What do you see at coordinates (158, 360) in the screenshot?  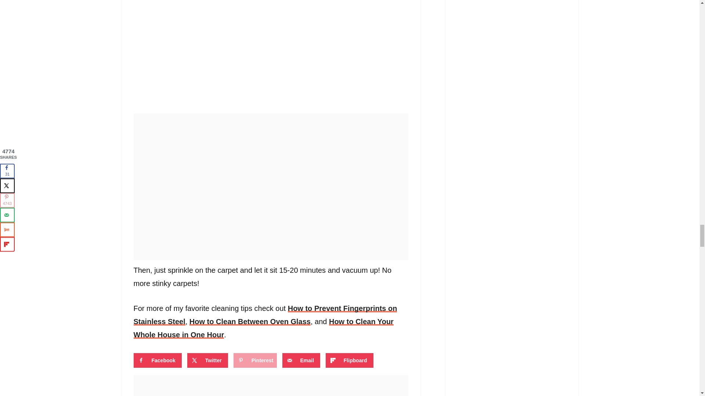 I see `Share on Facebook` at bounding box center [158, 360].